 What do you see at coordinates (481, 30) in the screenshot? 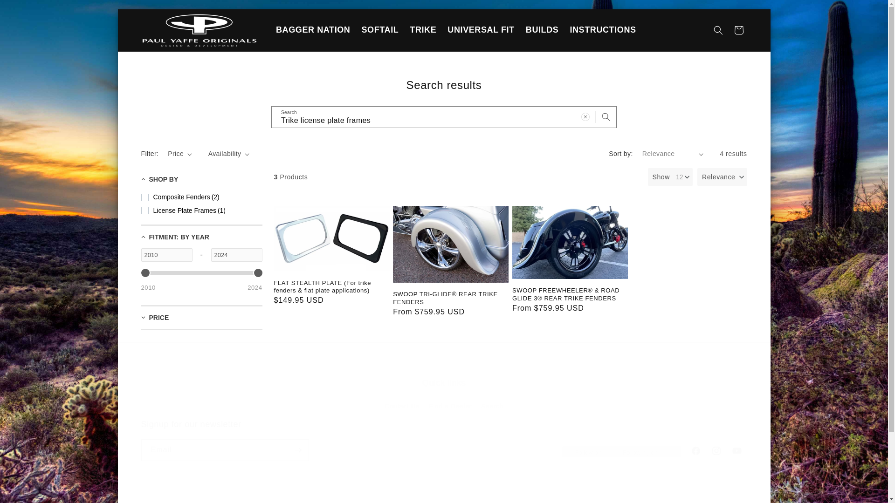
I see `UNIVERSAL FIT` at bounding box center [481, 30].